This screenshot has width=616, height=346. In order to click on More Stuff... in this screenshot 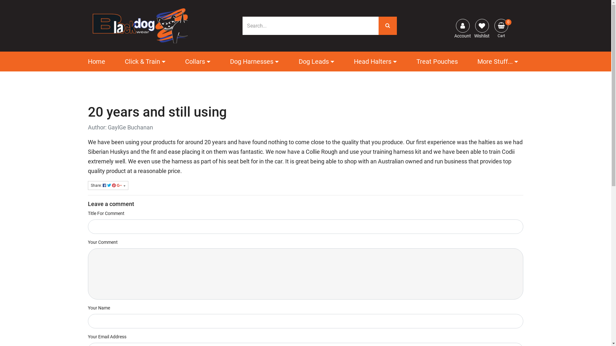, I will do `click(498, 62)`.